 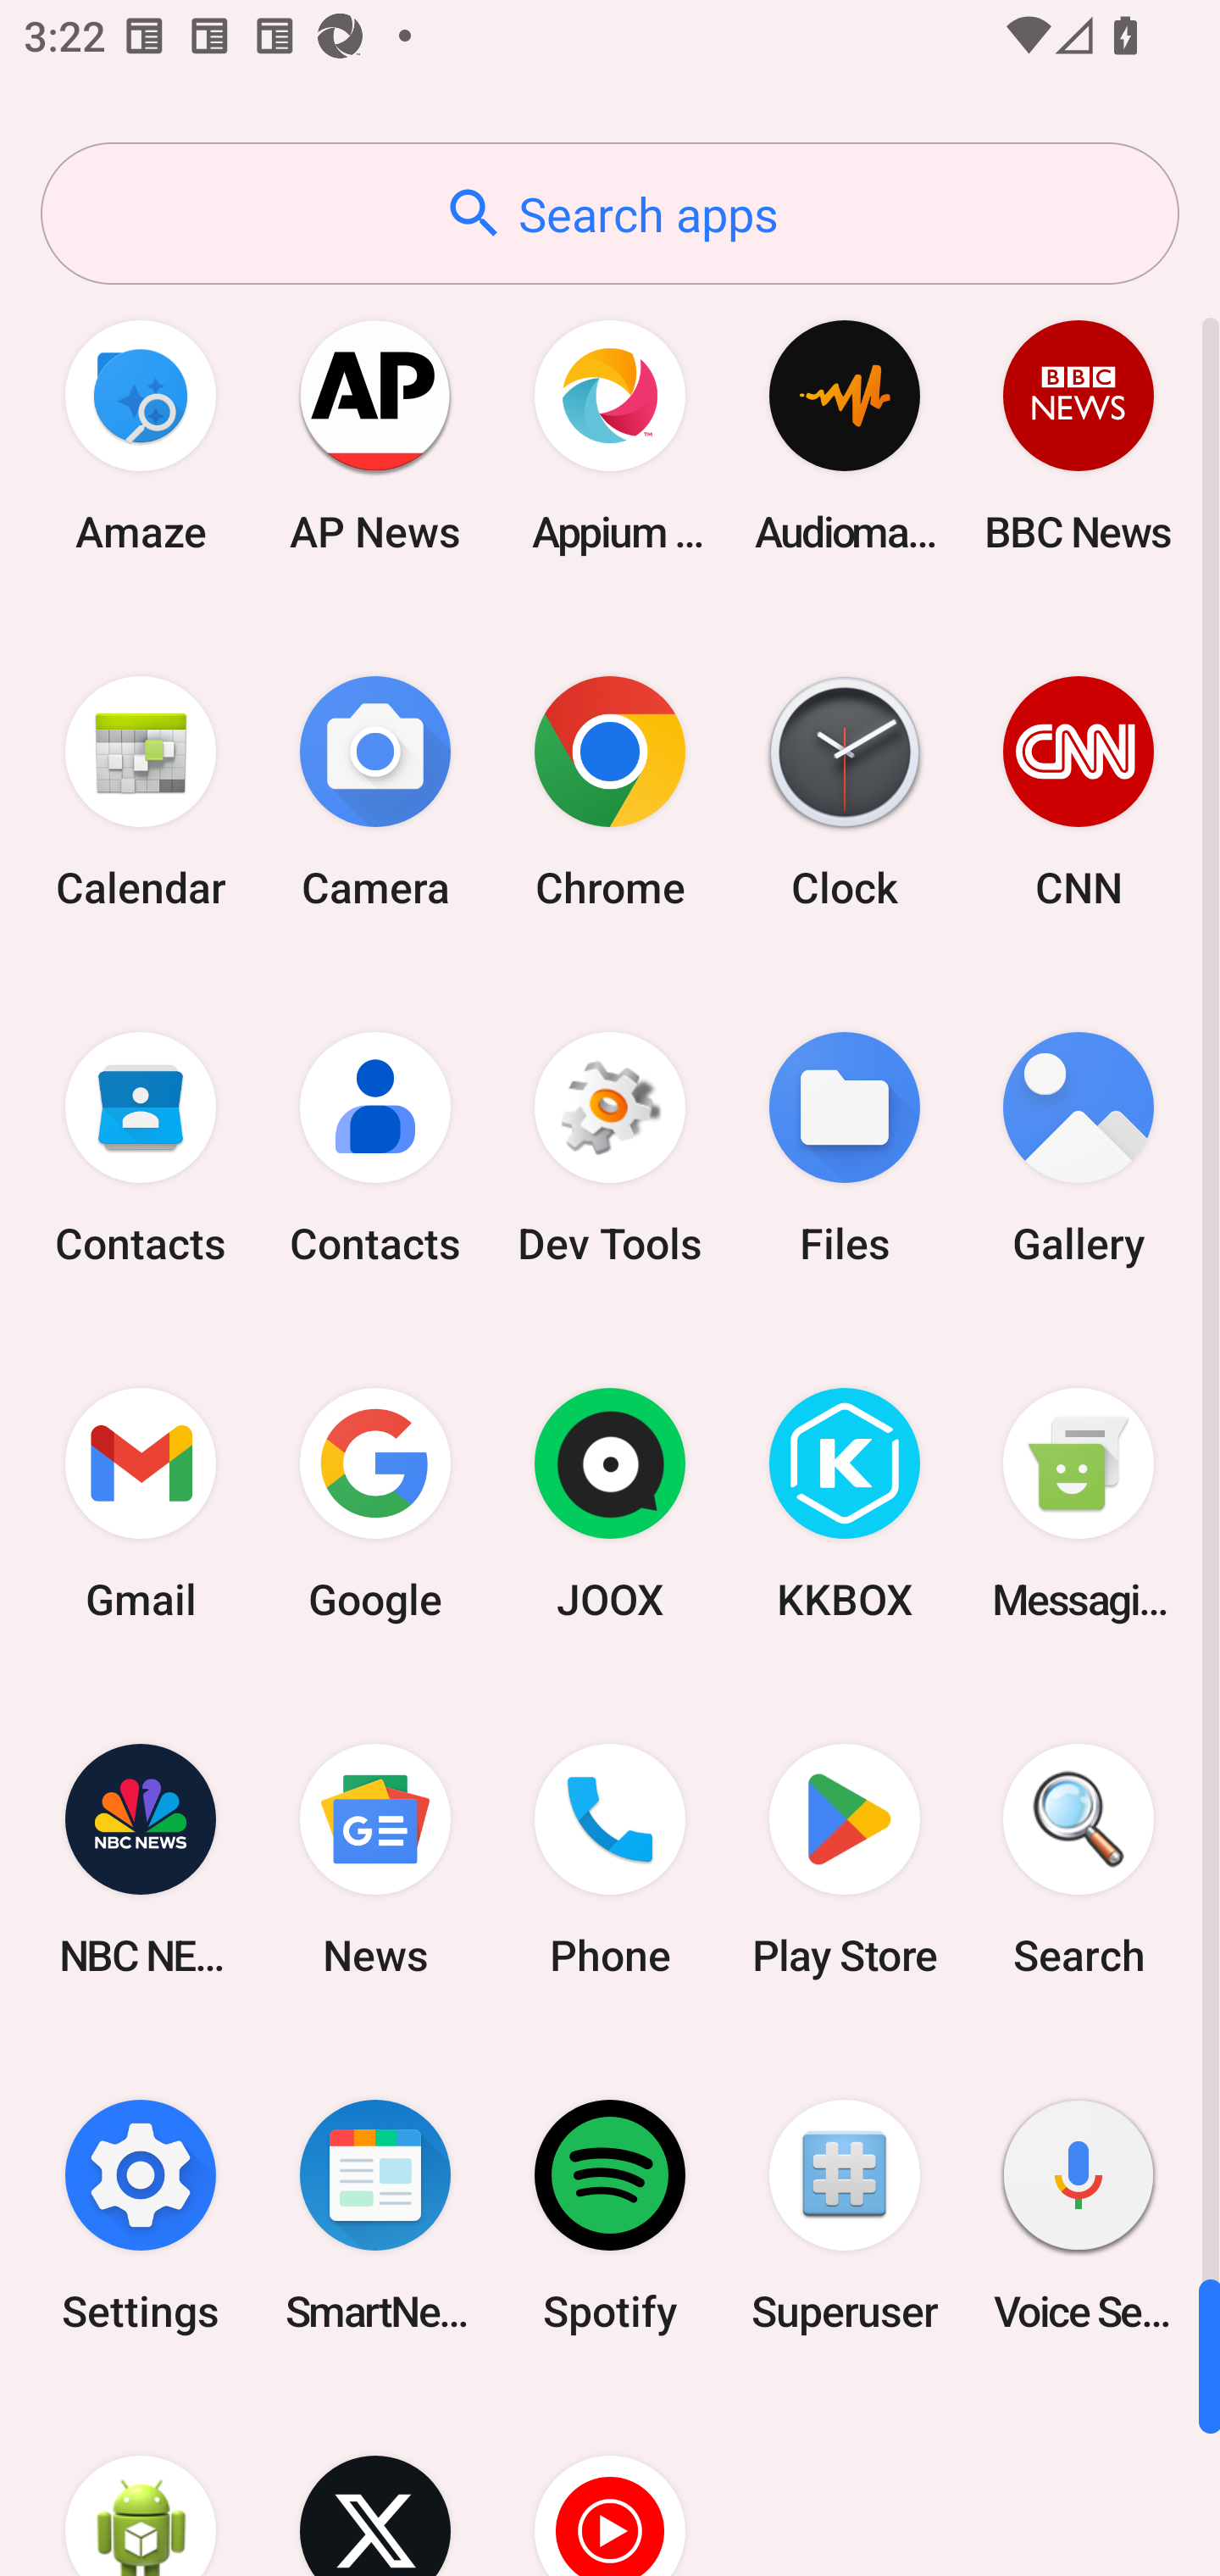 I want to click on Gmail, so click(x=141, y=1504).